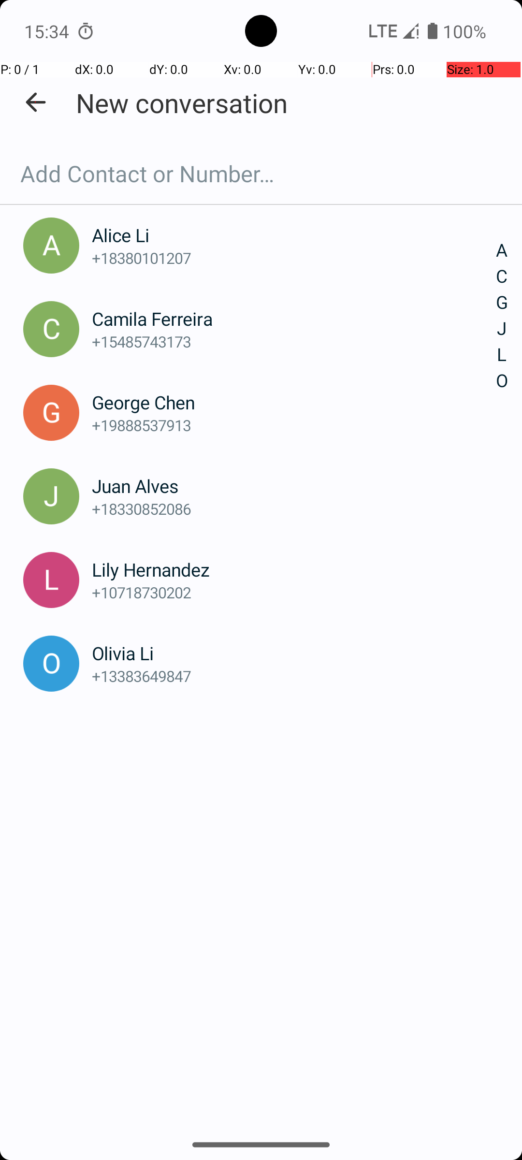  What do you see at coordinates (294, 258) in the screenshot?
I see `+18380101207` at bounding box center [294, 258].